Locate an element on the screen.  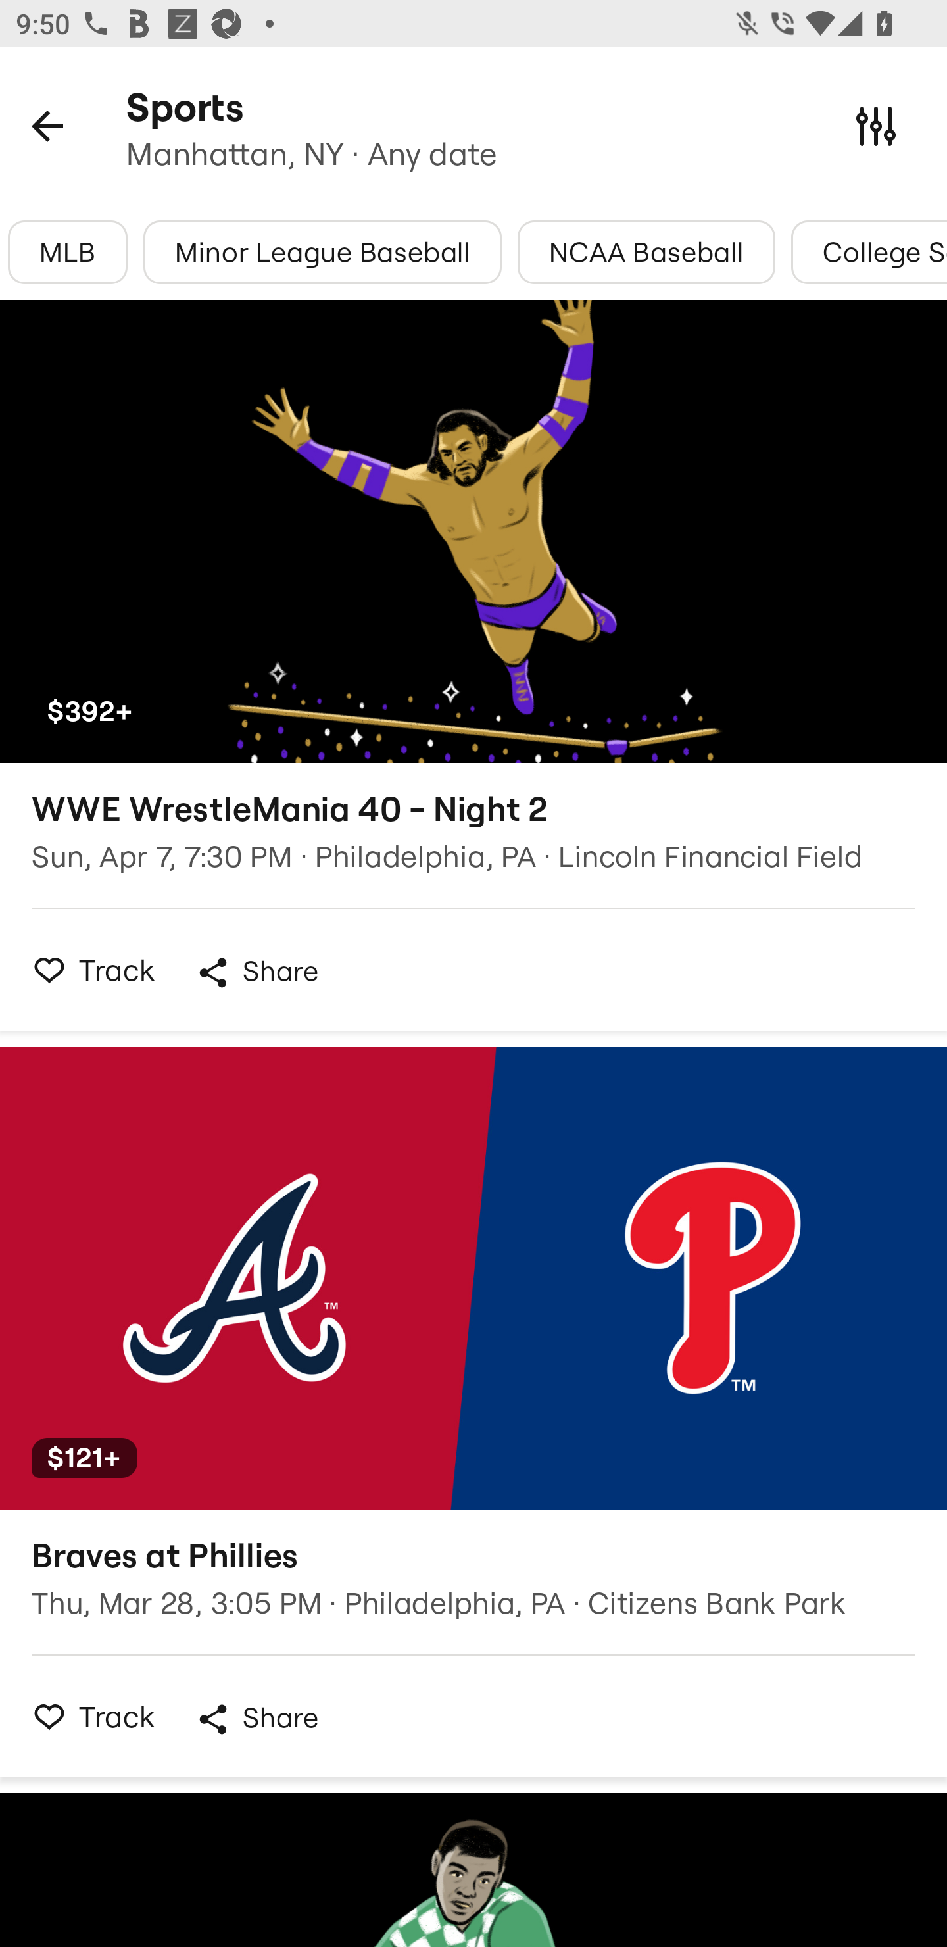
Share is located at coordinates (256, 972).